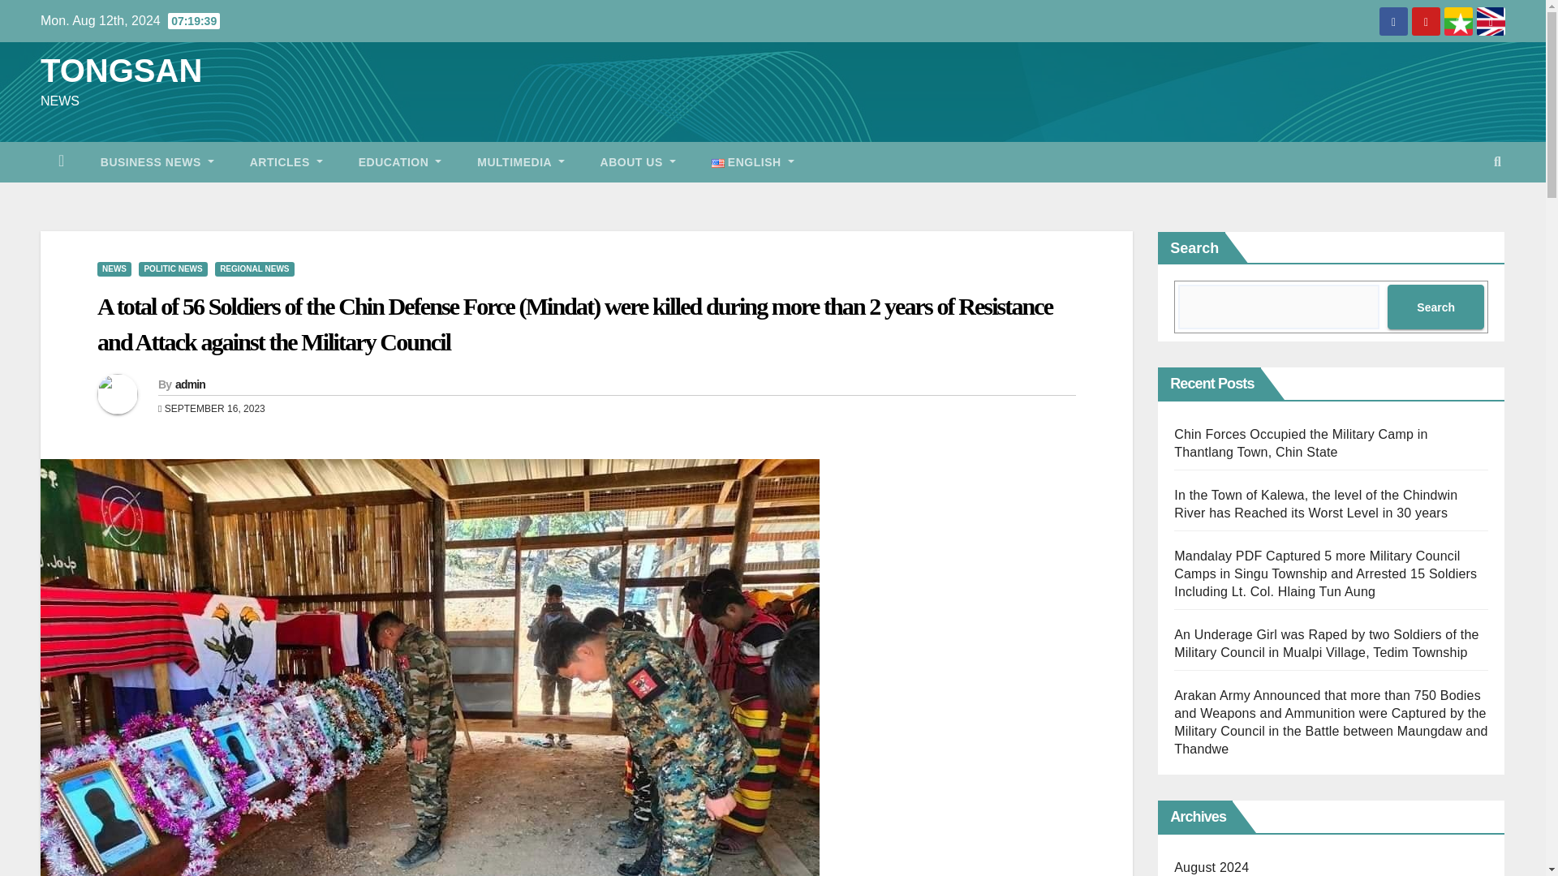  Describe the element at coordinates (114, 269) in the screenshot. I see `NEWS` at that location.